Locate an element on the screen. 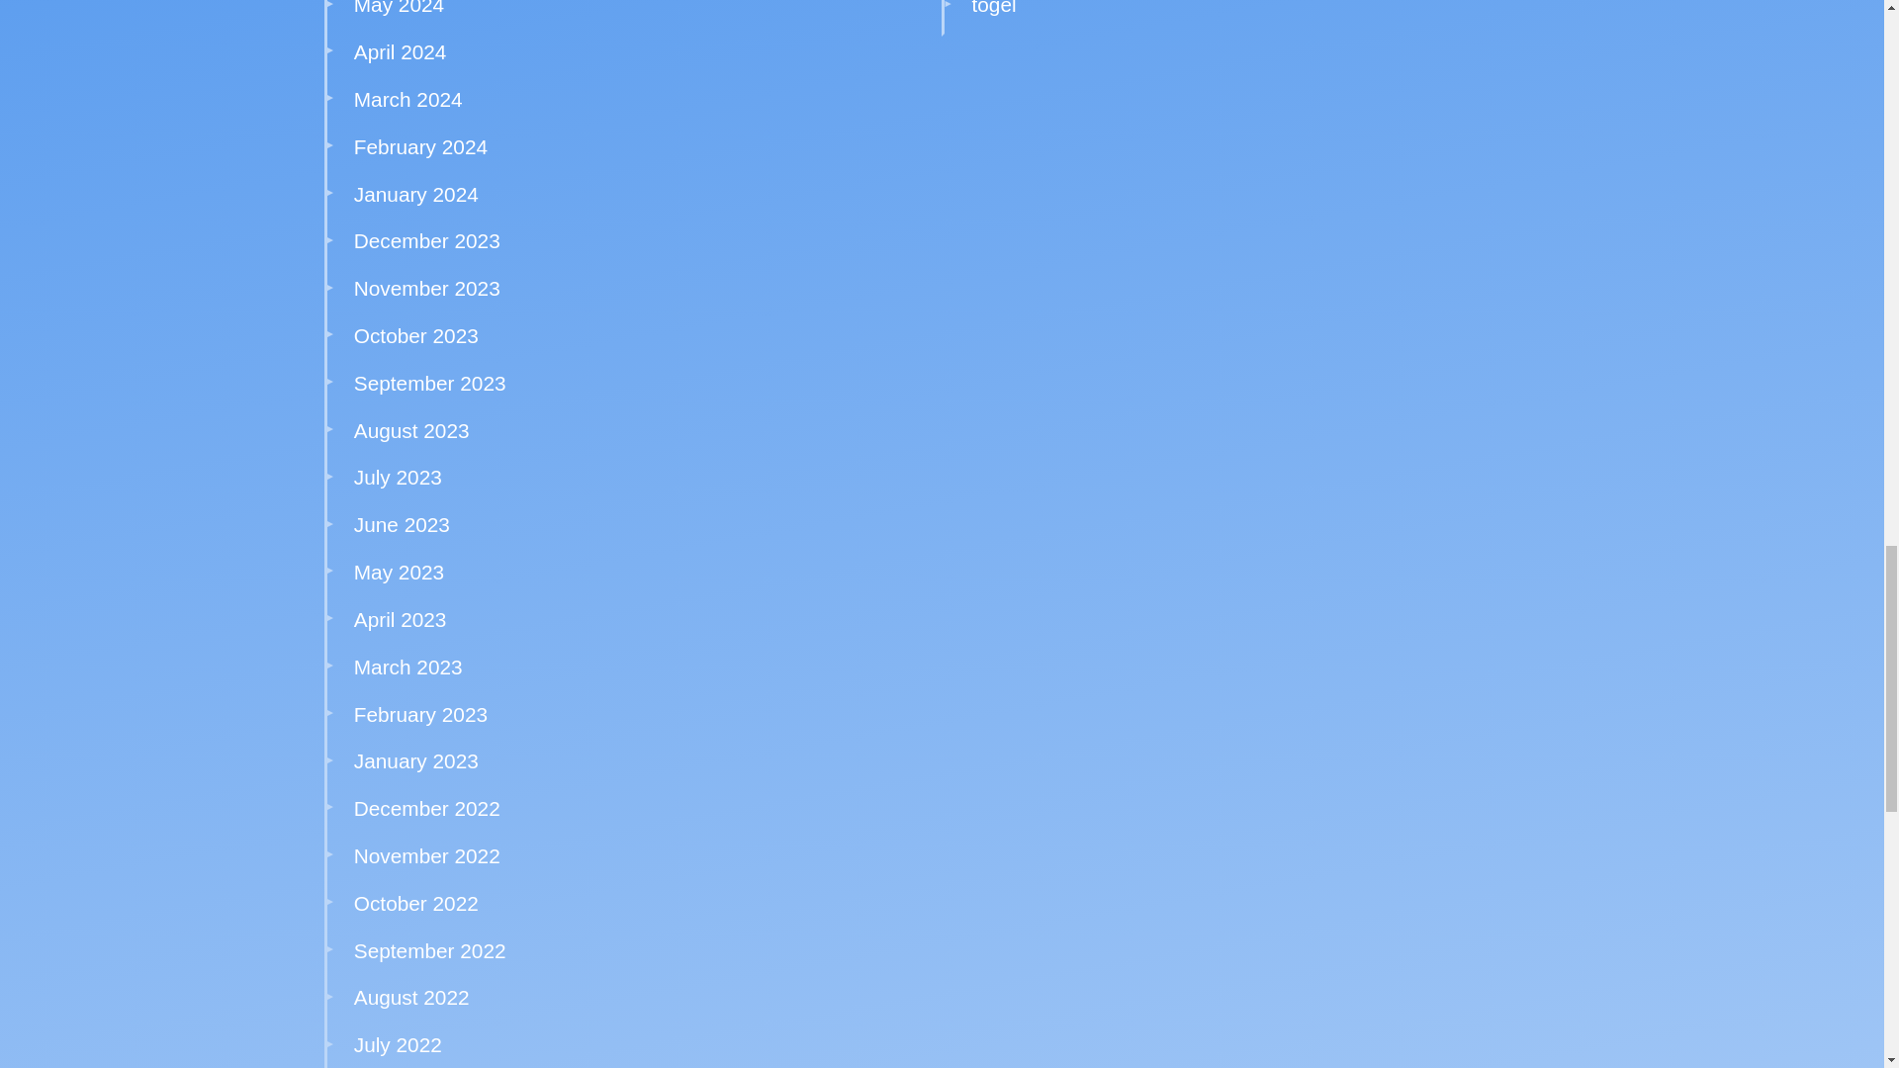  September 2023 is located at coordinates (429, 382).